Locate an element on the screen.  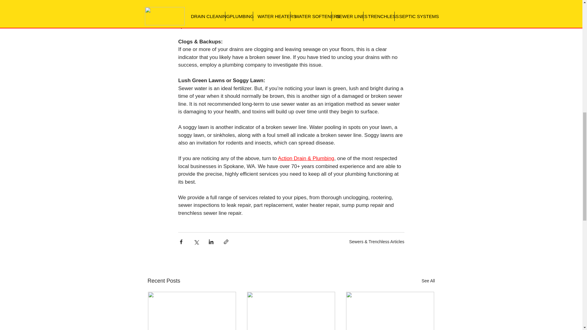
See All is located at coordinates (428, 281).